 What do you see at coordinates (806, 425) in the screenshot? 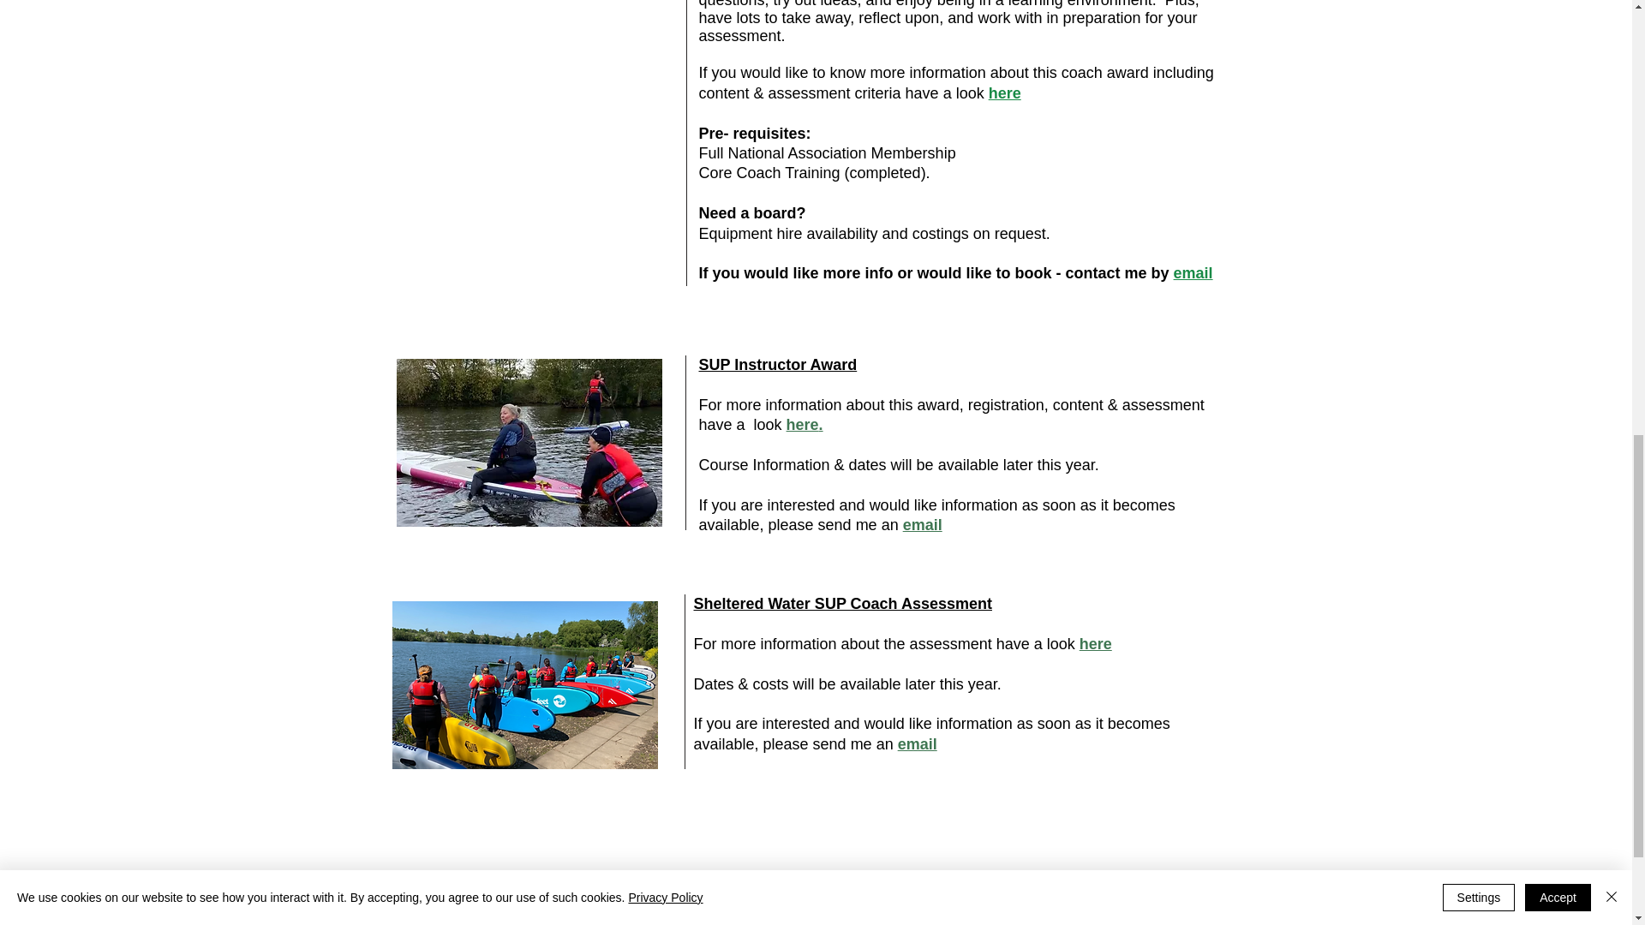
I see `here. ` at bounding box center [806, 425].